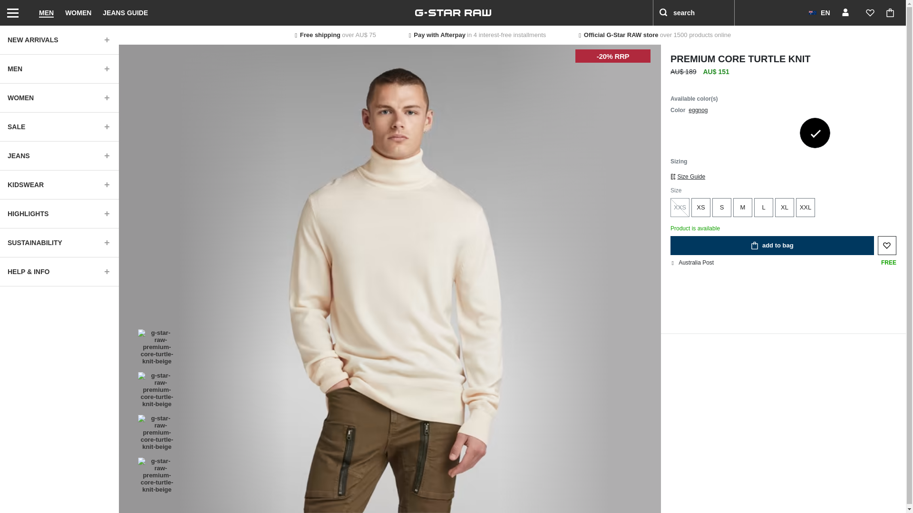 The width and height of the screenshot is (913, 513). Describe the element at coordinates (59, 68) in the screenshot. I see `MEN` at that location.